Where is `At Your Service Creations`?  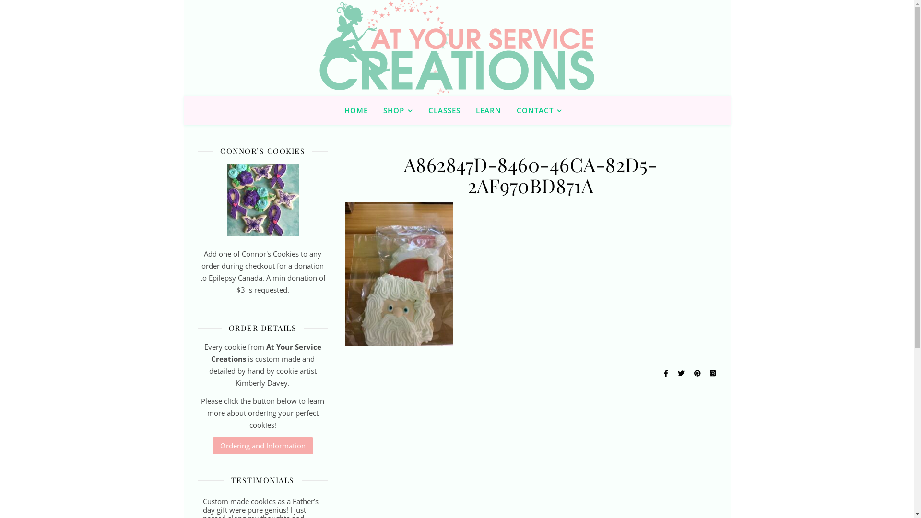
At Your Service Creations is located at coordinates (457, 62).